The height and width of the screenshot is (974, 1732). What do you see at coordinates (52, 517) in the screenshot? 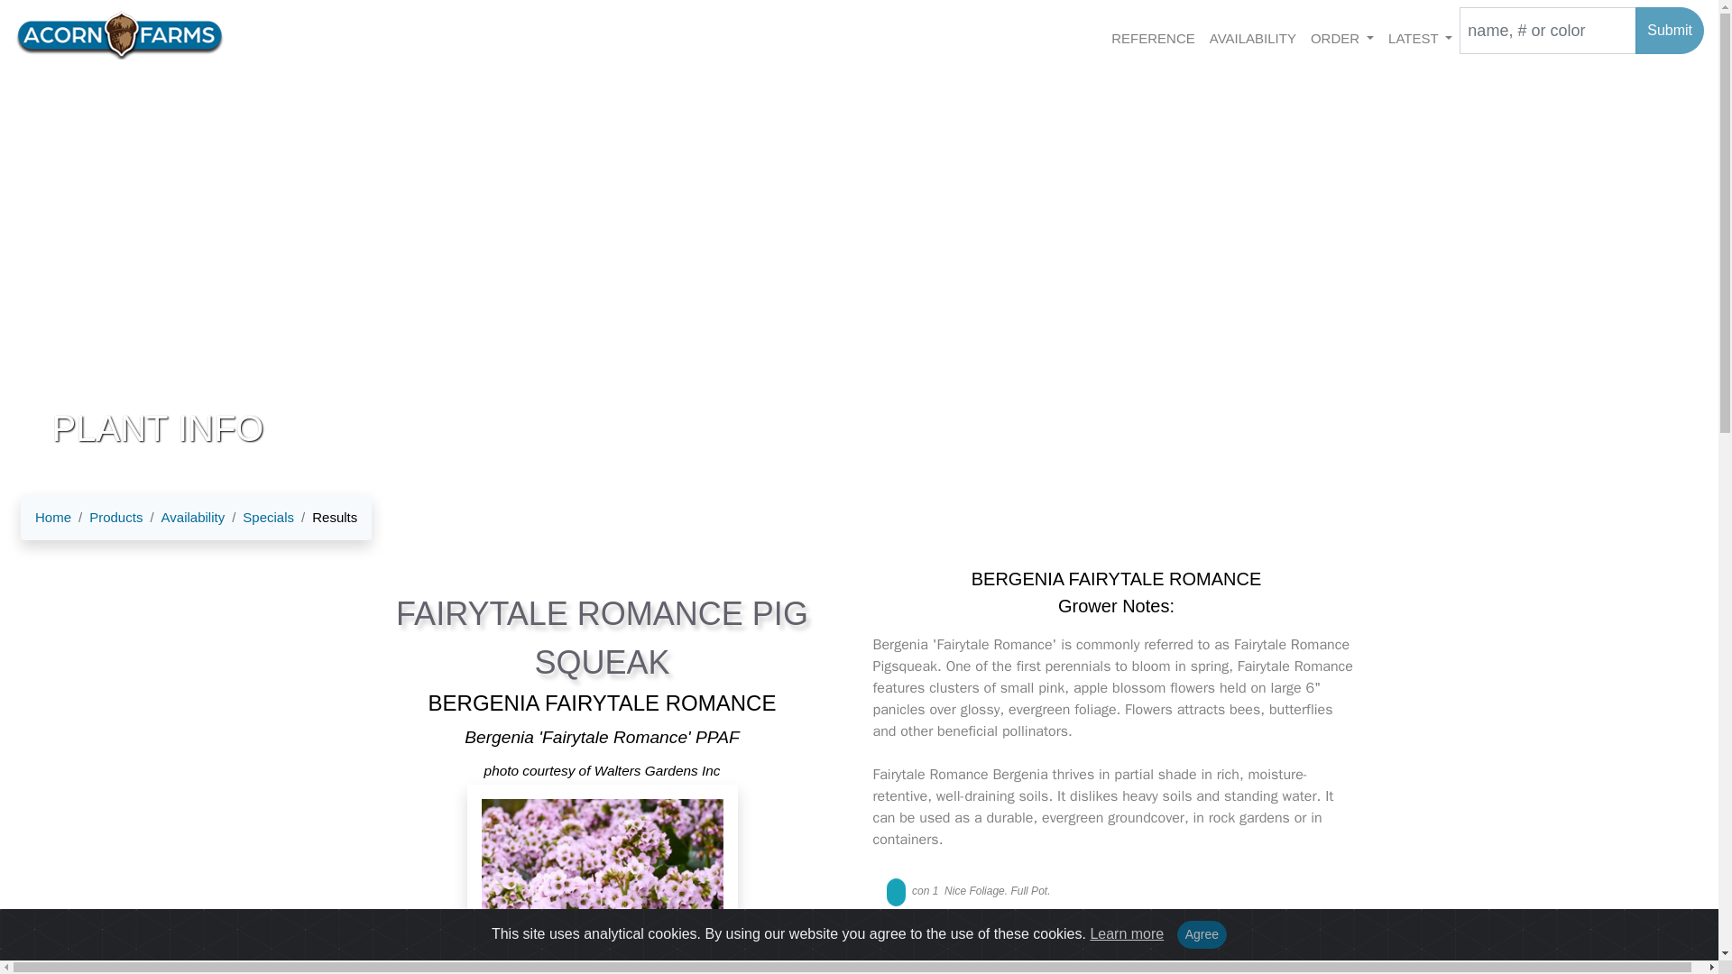
I see `Home` at bounding box center [52, 517].